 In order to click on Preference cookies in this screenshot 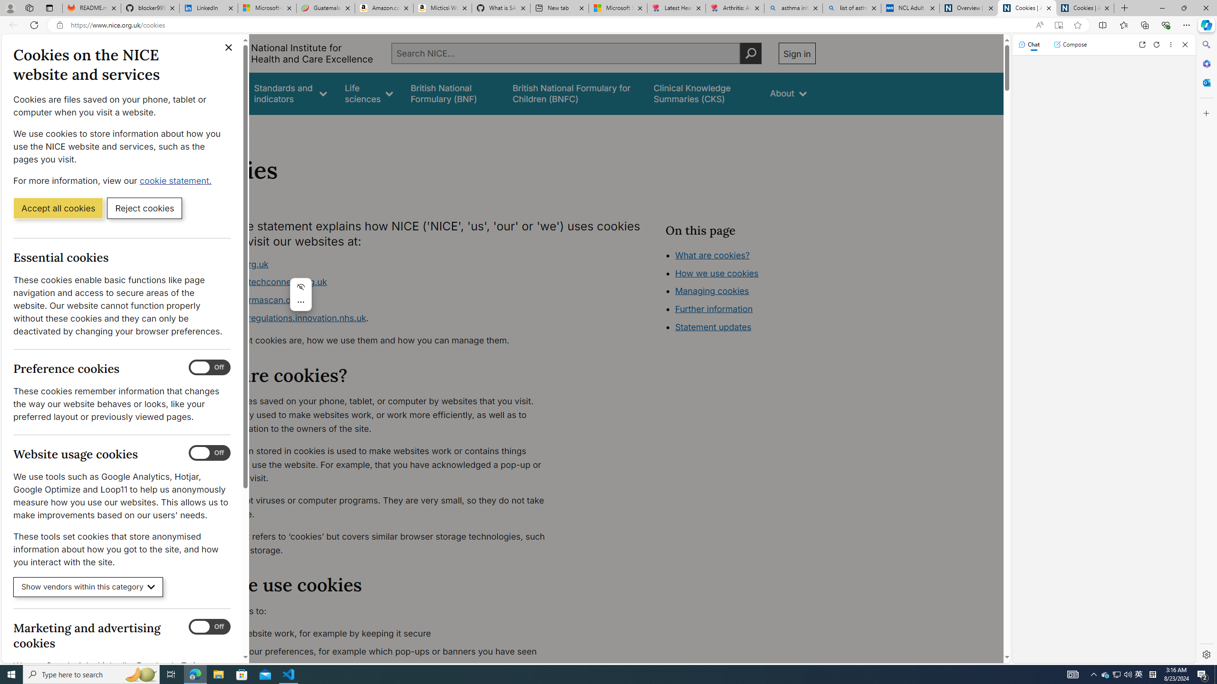, I will do `click(210, 368)`.